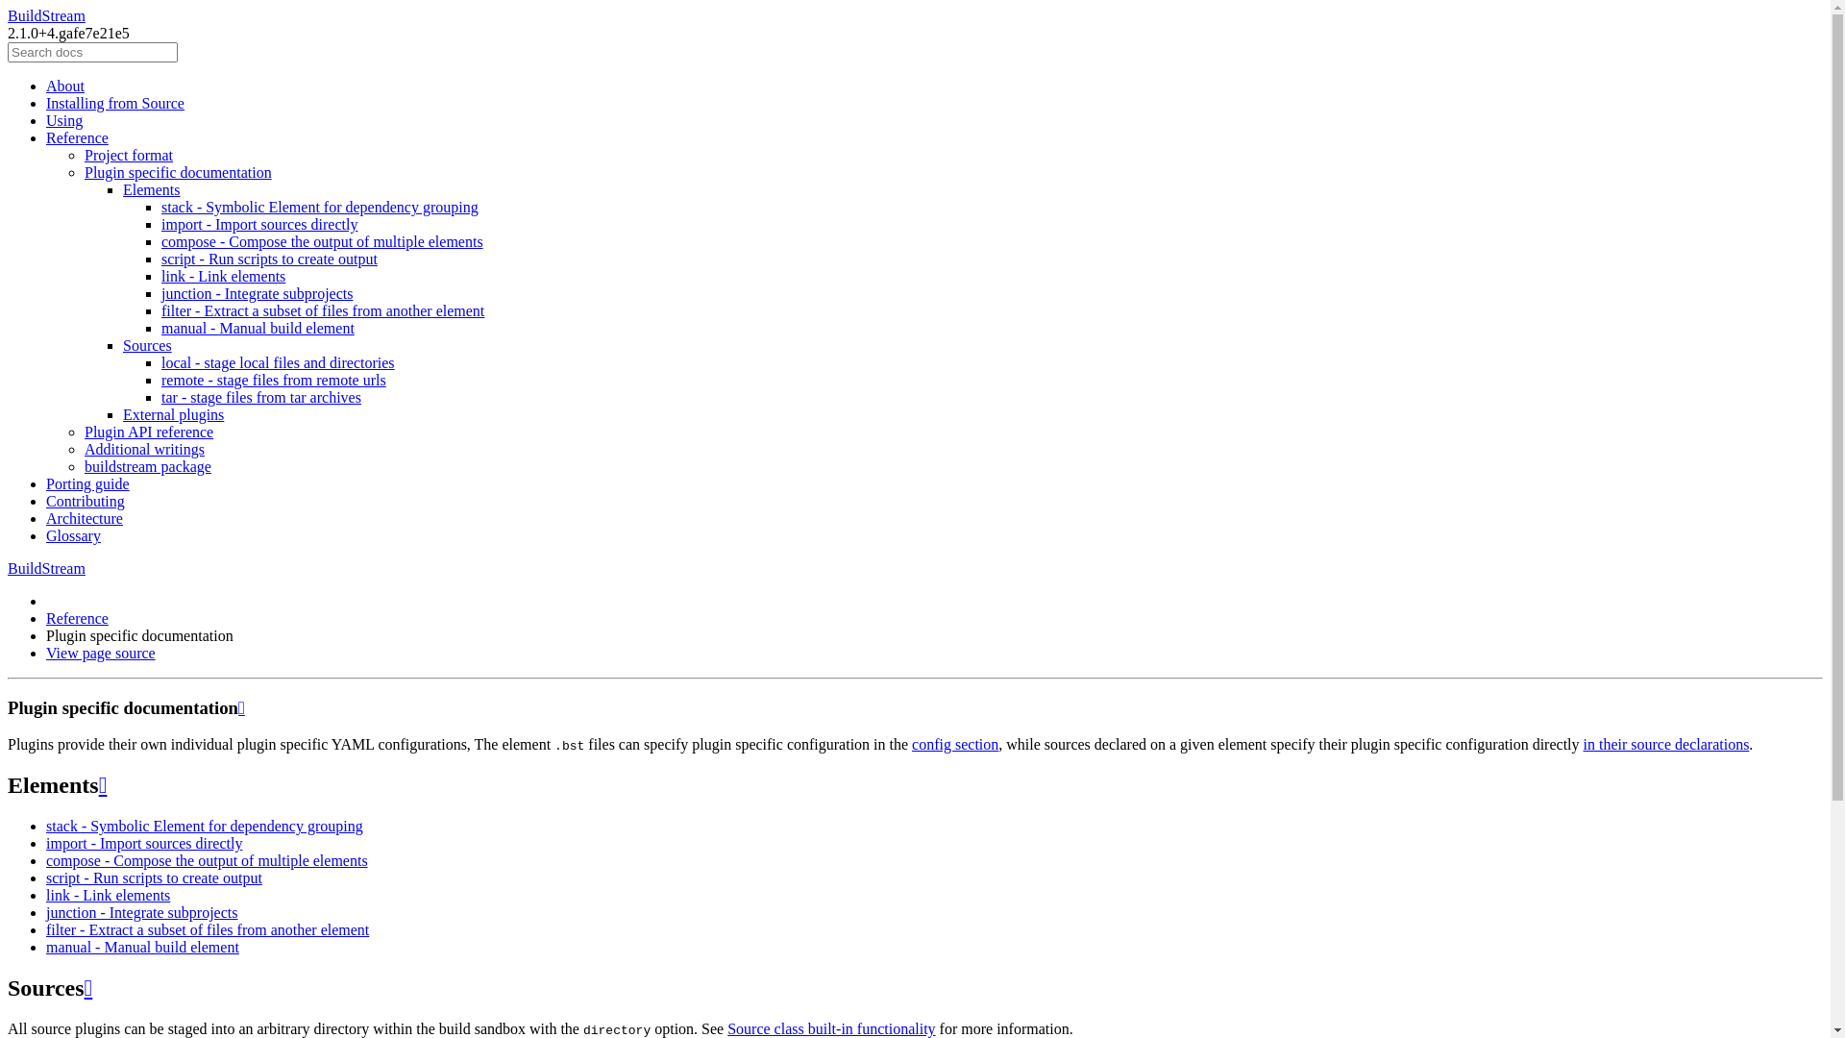 The width and height of the screenshot is (1845, 1038). Describe the element at coordinates (320, 208) in the screenshot. I see `stack - Symbolic Element for dependency grouping` at that location.